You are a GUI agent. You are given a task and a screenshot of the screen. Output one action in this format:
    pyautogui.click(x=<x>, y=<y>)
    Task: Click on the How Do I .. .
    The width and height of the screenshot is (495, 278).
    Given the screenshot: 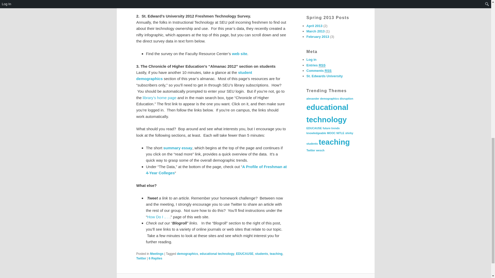 What is the action you would take?
    pyautogui.click(x=158, y=217)
    